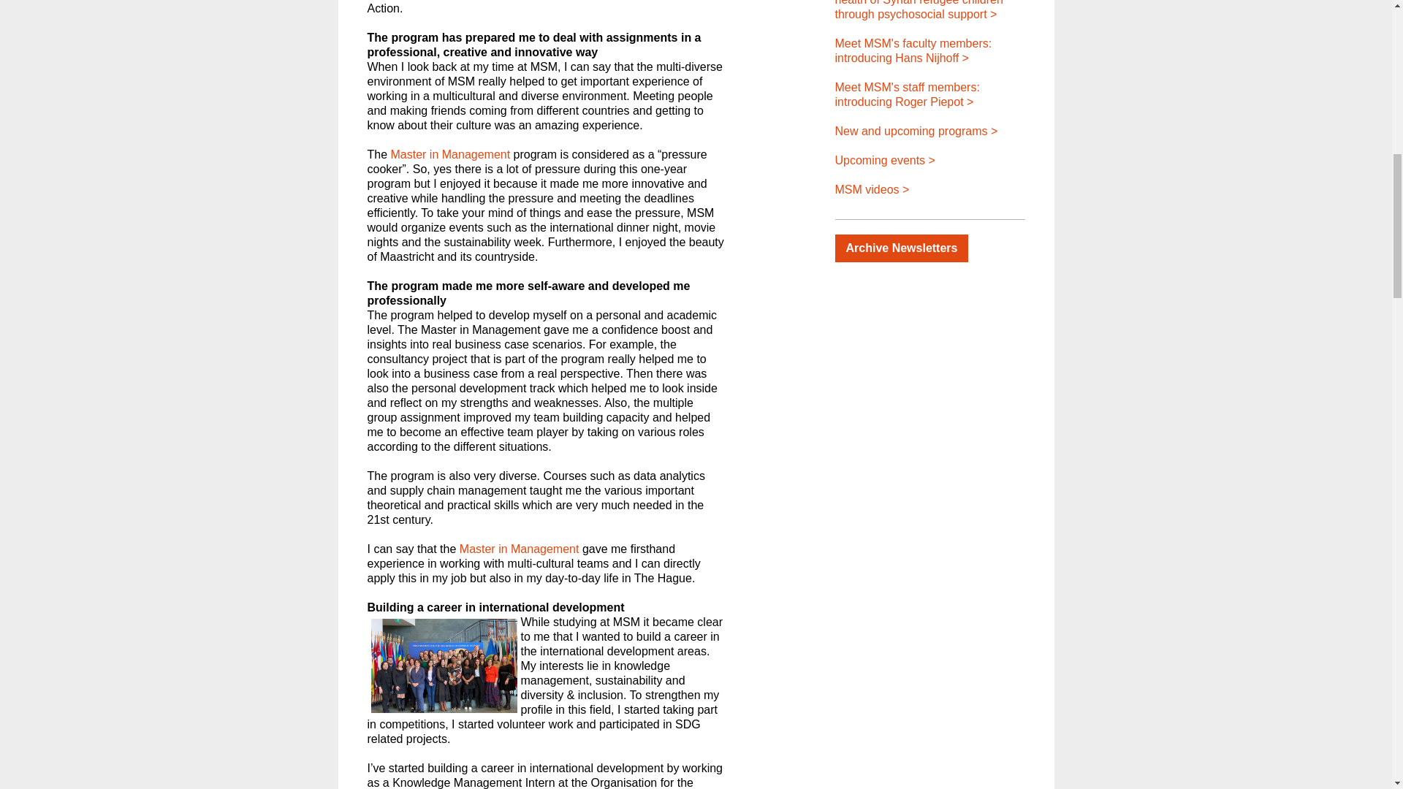 The image size is (1403, 789). What do you see at coordinates (913, 50) in the screenshot?
I see `Meet MSM's faculty members: introducing Hans Nijhoff` at bounding box center [913, 50].